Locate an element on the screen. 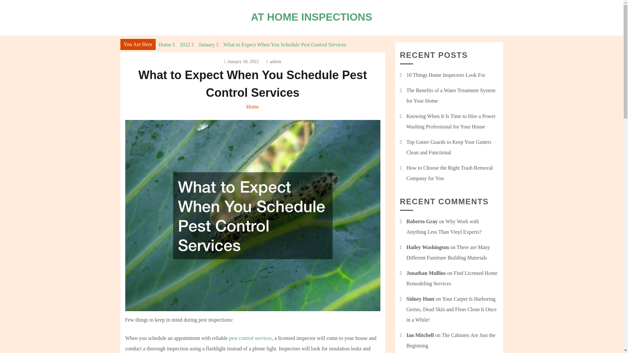 The width and height of the screenshot is (628, 353). Why Work with Anything Less Than Vinyl Experts? is located at coordinates (444, 227).